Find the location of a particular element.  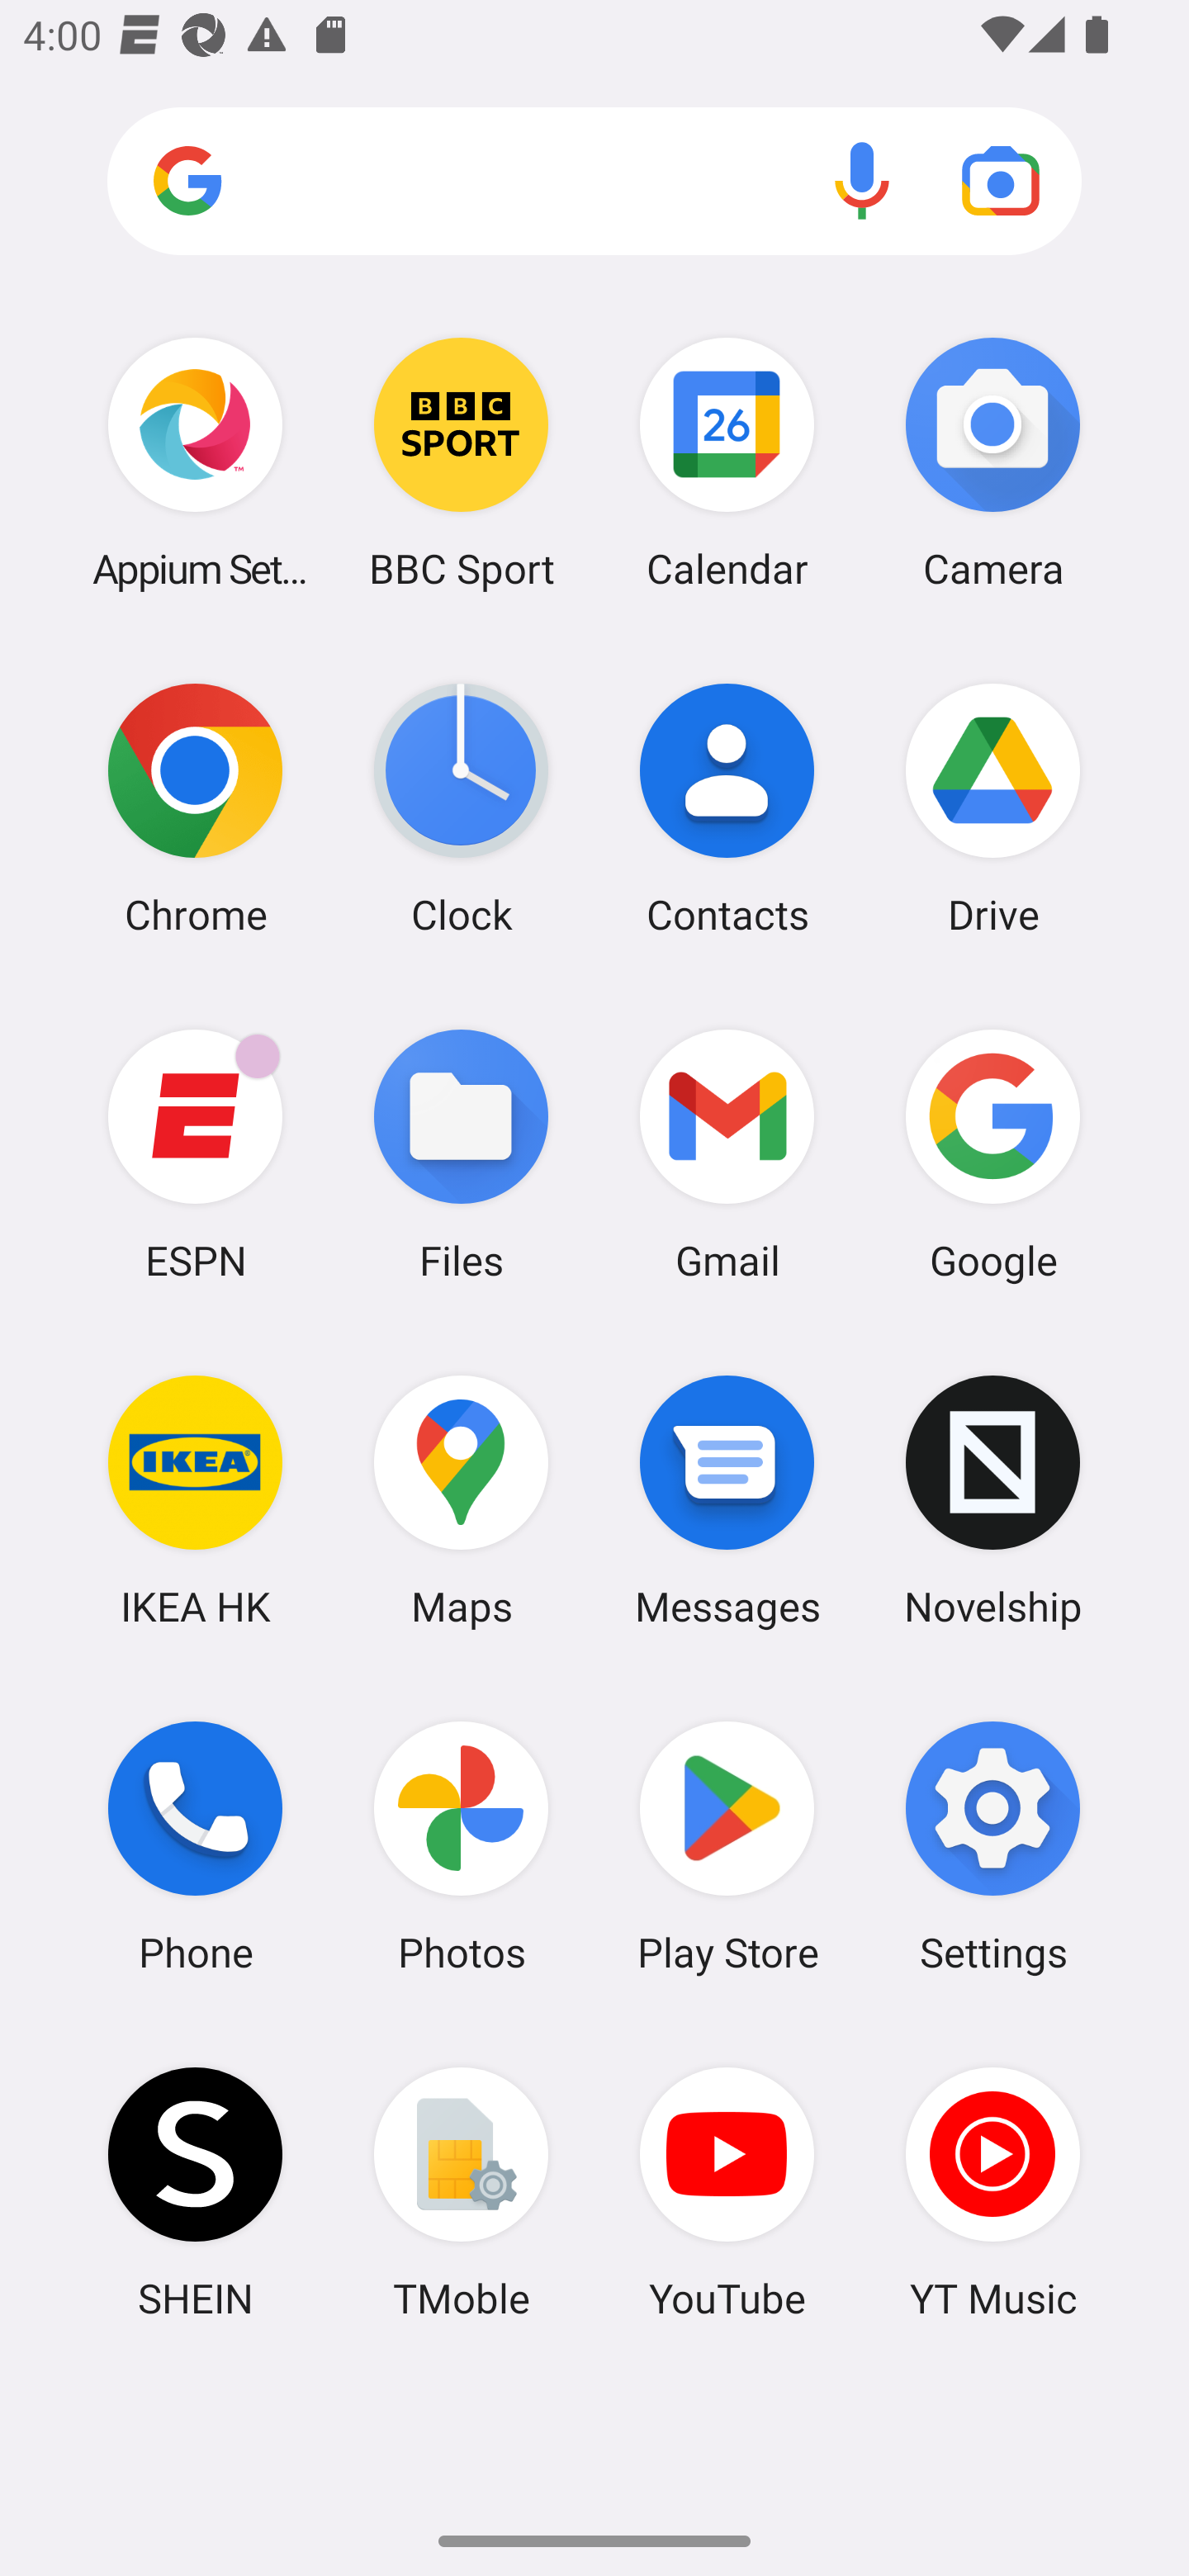

Phone is located at coordinates (195, 1847).